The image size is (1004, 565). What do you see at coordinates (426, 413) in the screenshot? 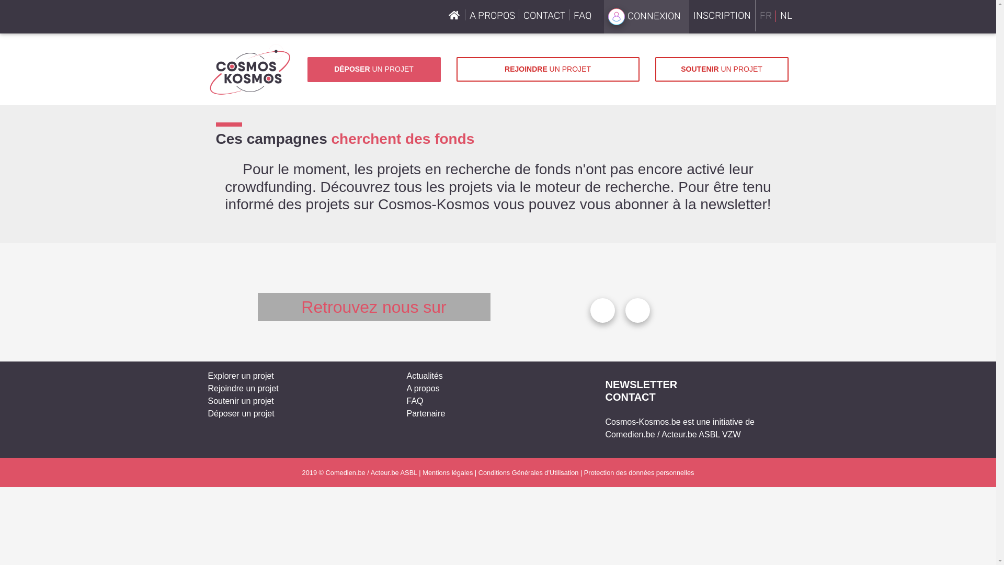
I see `Partenaire` at bounding box center [426, 413].